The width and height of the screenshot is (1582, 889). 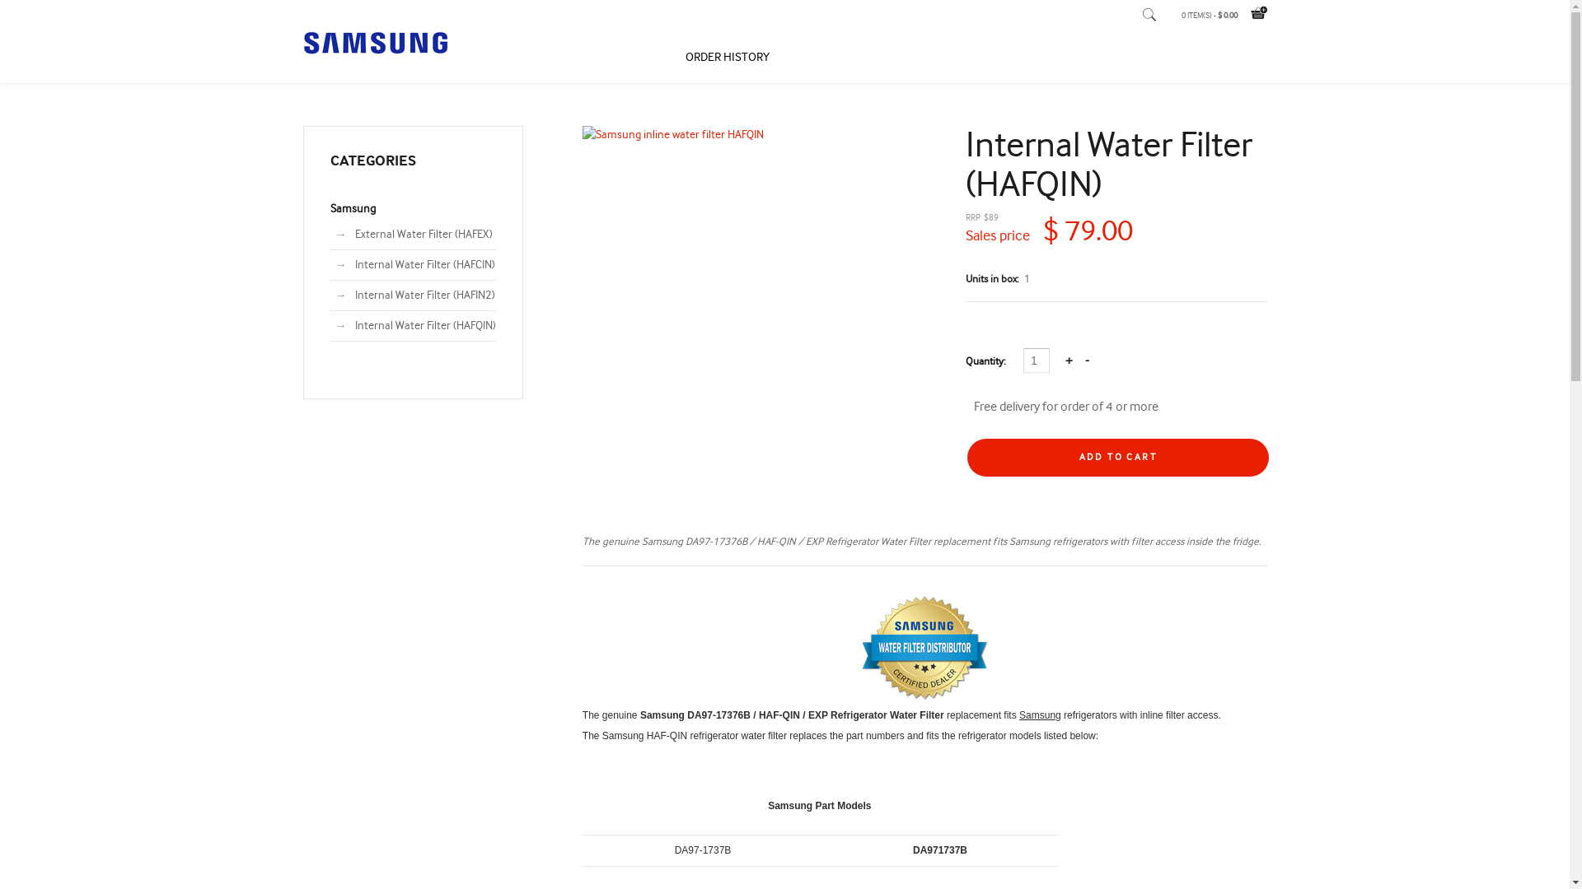 I want to click on External Water Filter (HAFEX), so click(x=424, y=235).